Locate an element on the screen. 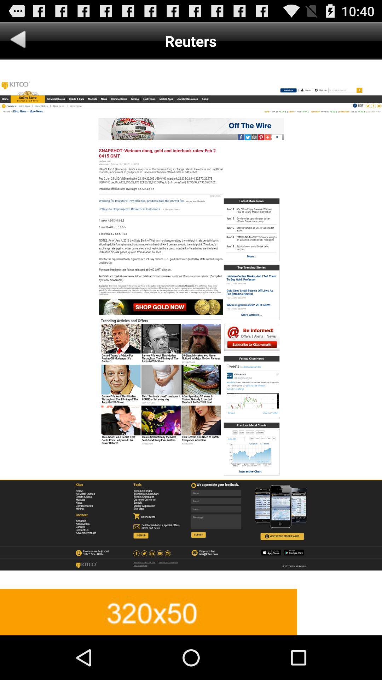 This screenshot has width=382, height=680. change advertisement size is located at coordinates (191, 612).